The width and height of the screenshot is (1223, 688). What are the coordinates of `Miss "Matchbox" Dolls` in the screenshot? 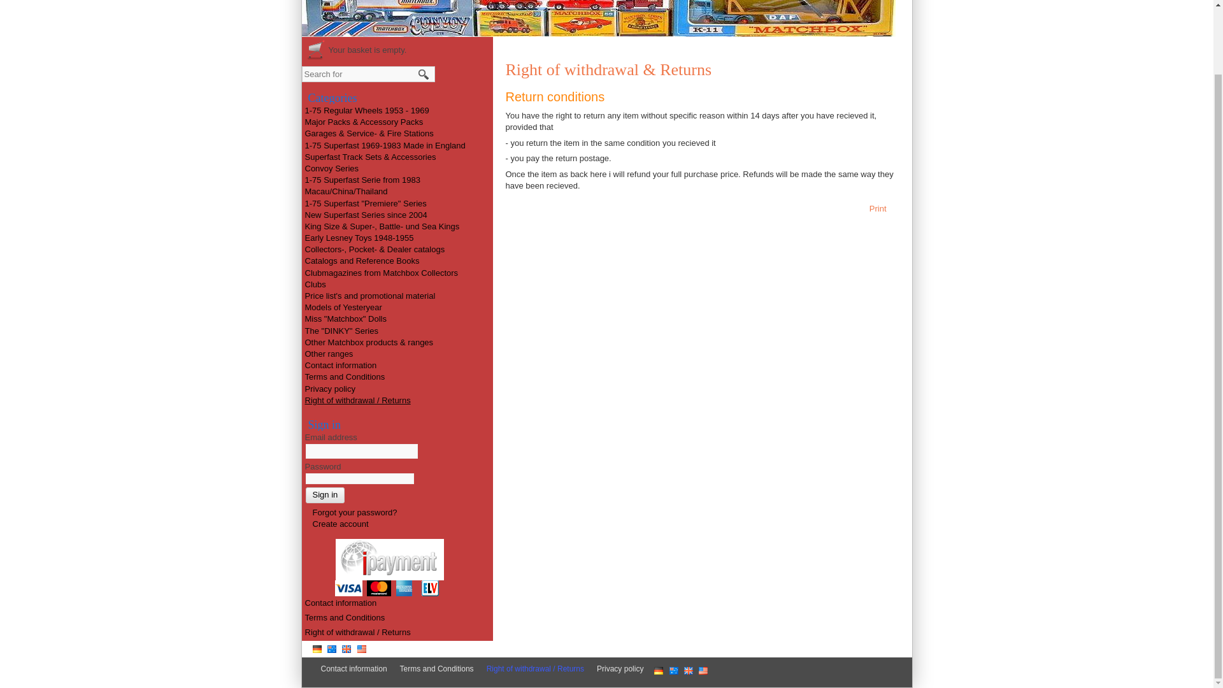 It's located at (345, 319).